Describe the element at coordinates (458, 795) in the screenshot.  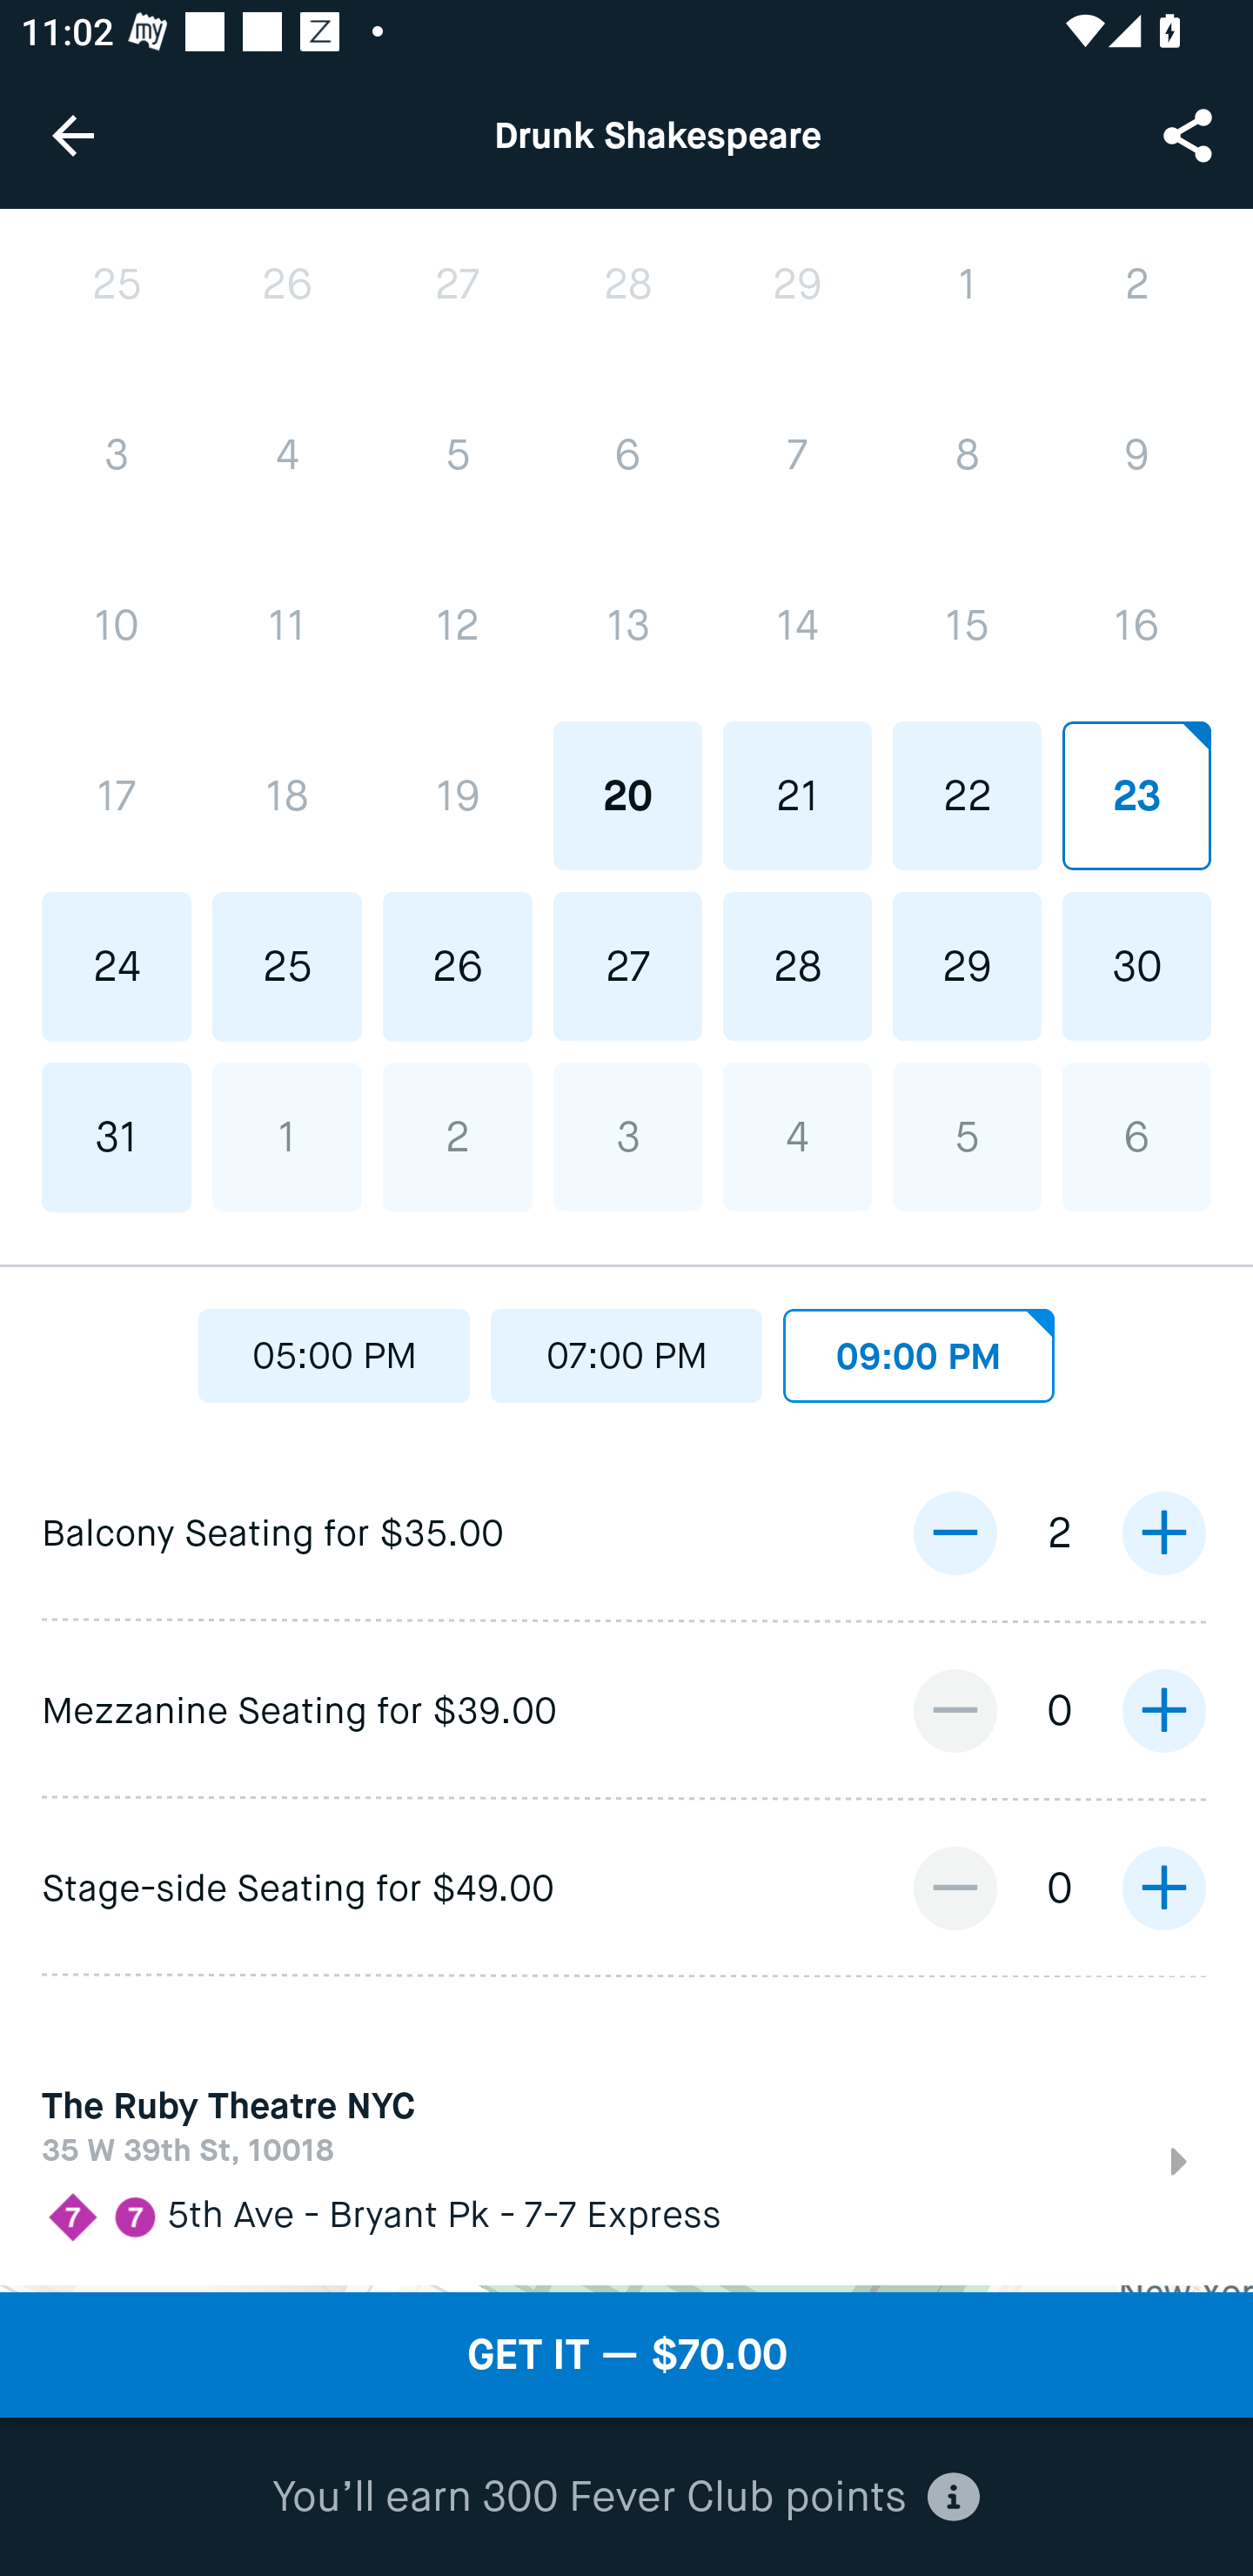
I see `19` at that location.